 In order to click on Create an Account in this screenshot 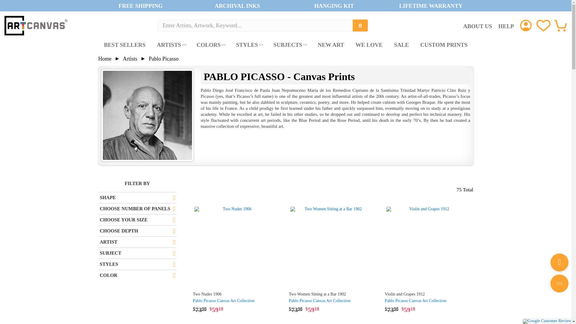, I will do `click(526, 25)`.